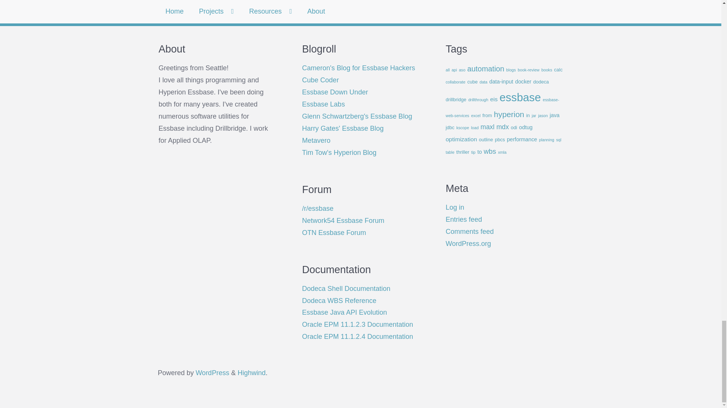 This screenshot has height=408, width=727. I want to click on Oracle Essbase Forum, so click(334, 233).